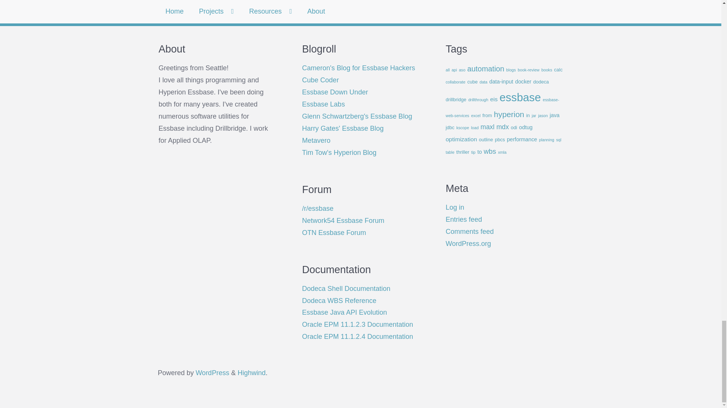 This screenshot has height=408, width=727. I want to click on Oracle Essbase Forum, so click(334, 233).